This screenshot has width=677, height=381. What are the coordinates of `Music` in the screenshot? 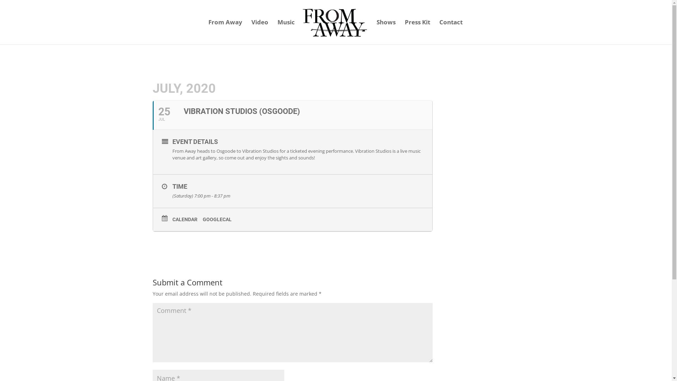 It's located at (286, 32).